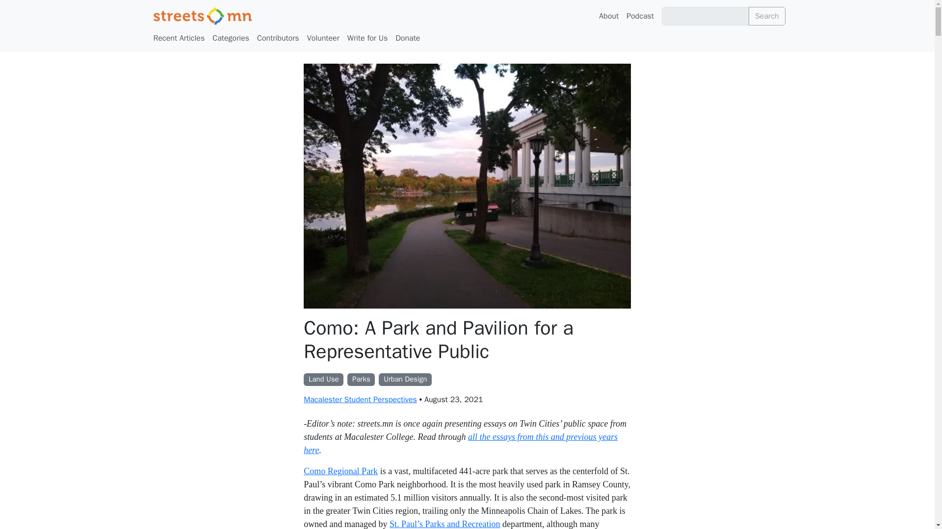 The image size is (942, 529). I want to click on Urban Design, so click(405, 378).